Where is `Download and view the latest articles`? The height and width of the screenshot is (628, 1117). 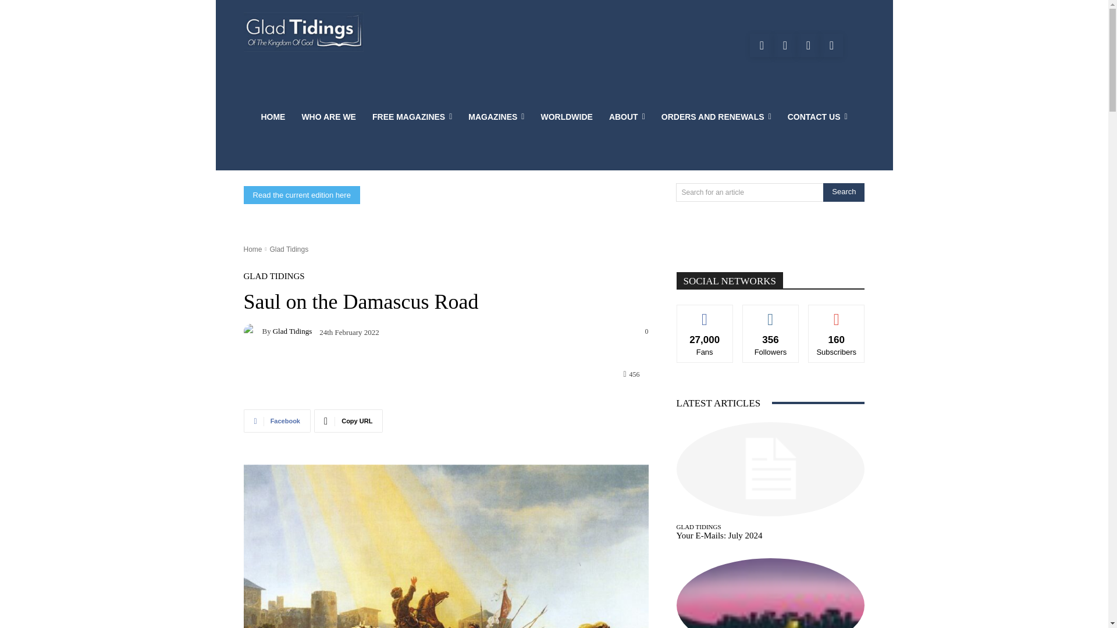 Download and view the latest articles is located at coordinates (304, 31).